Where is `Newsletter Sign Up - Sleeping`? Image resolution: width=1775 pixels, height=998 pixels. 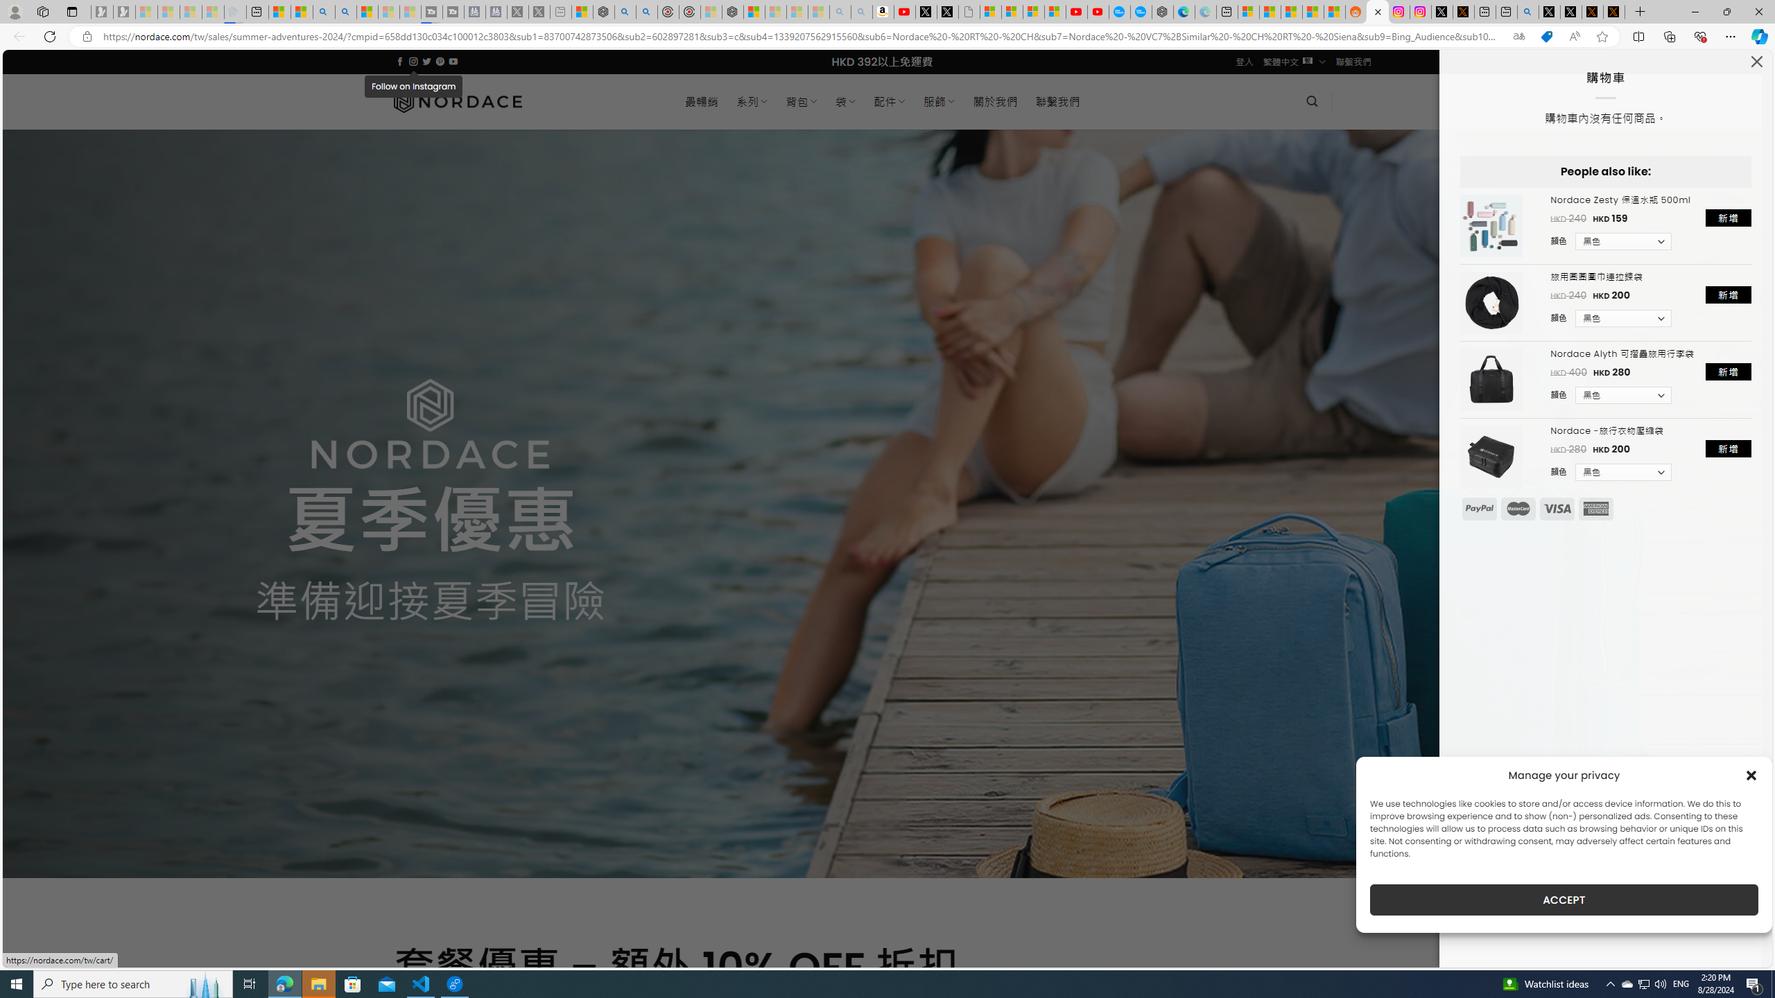 Newsletter Sign Up - Sleeping is located at coordinates (125, 12).